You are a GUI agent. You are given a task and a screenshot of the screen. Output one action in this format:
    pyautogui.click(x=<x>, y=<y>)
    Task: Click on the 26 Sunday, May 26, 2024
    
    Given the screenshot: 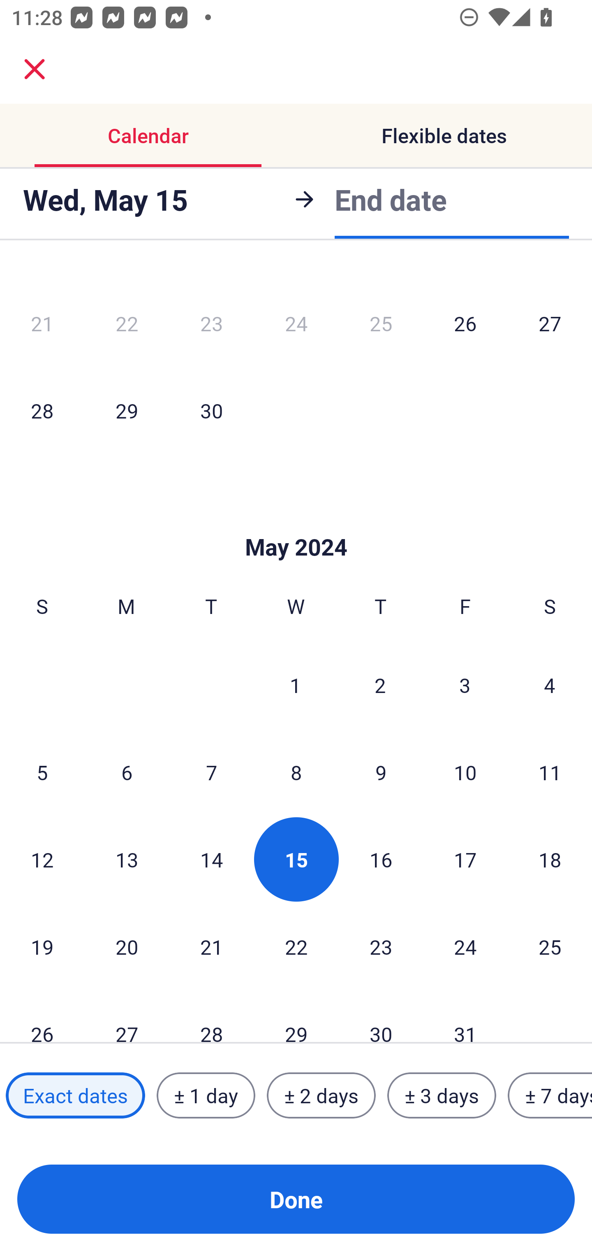 What is the action you would take?
    pyautogui.click(x=42, y=1017)
    